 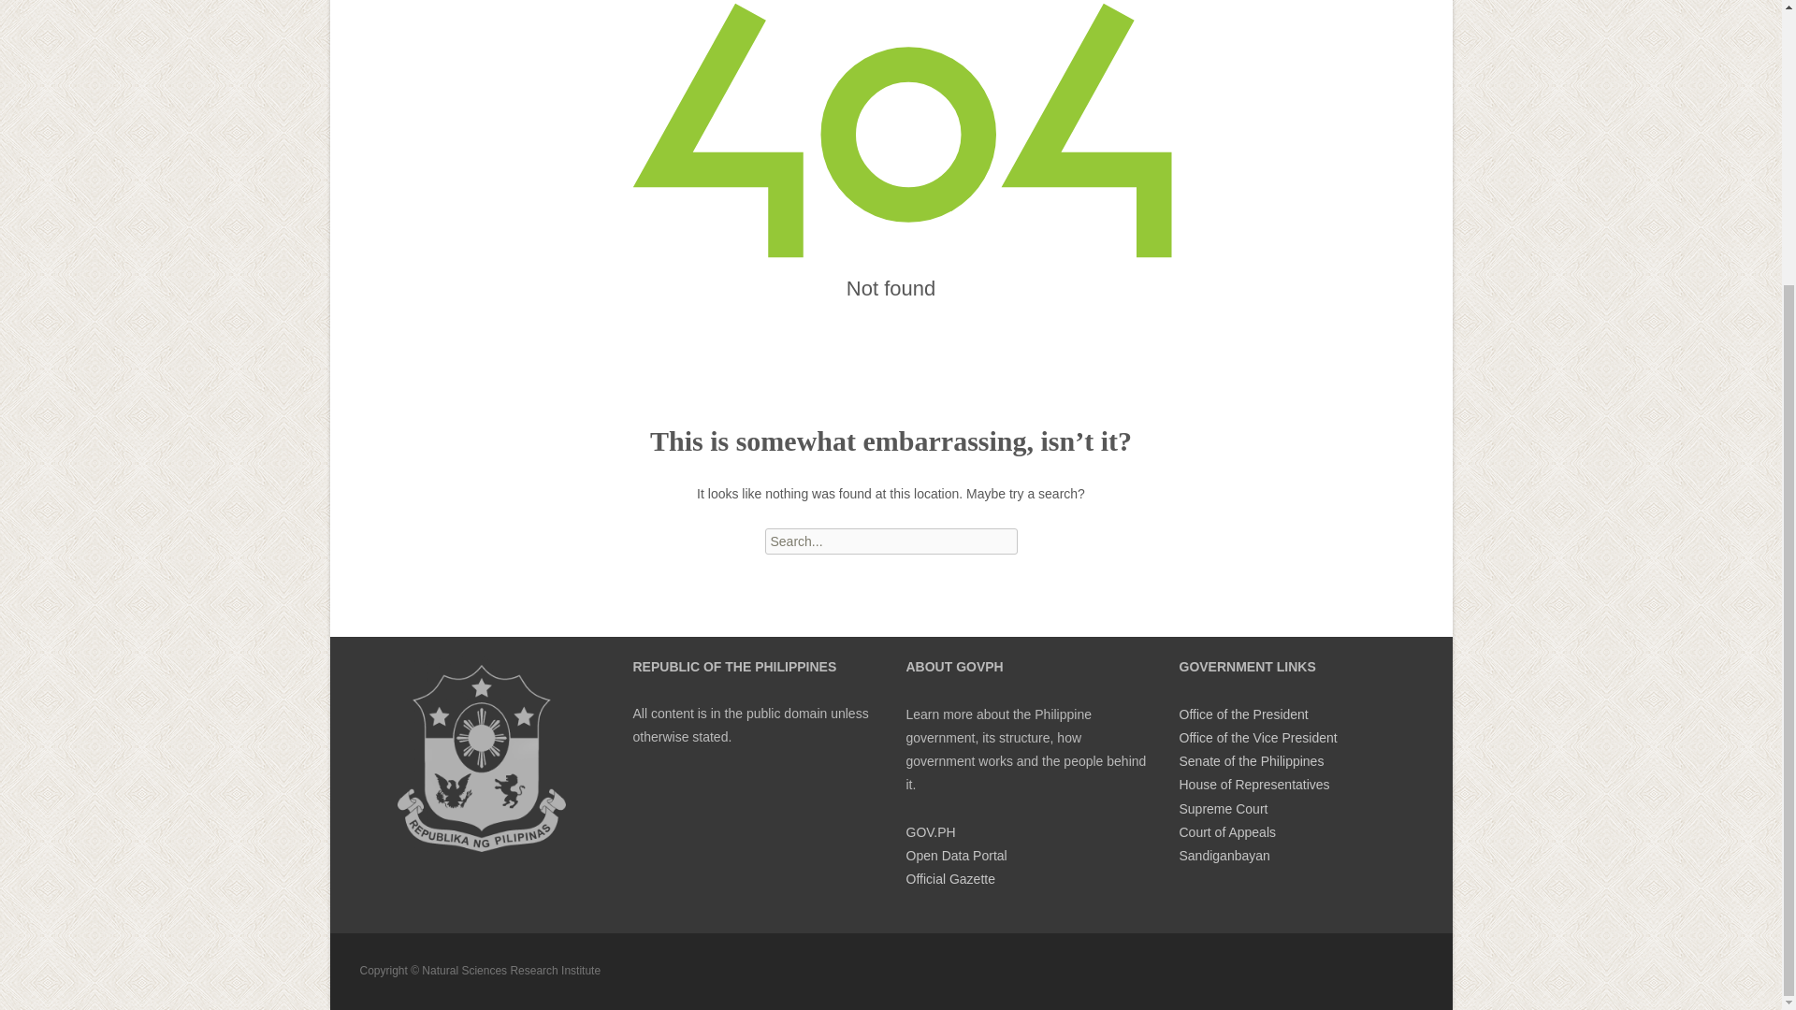 What do you see at coordinates (1251, 760) in the screenshot?
I see `Senate of the Philippines` at bounding box center [1251, 760].